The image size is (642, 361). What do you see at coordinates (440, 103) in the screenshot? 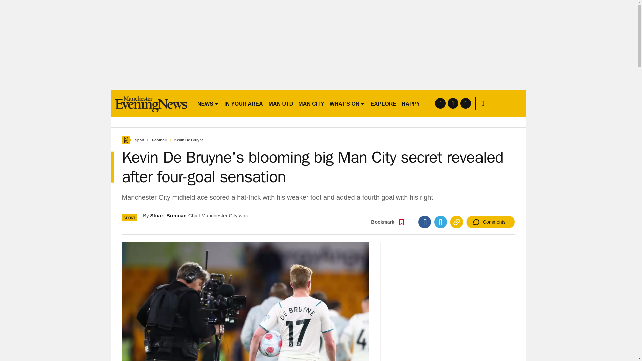
I see `facebook` at bounding box center [440, 103].